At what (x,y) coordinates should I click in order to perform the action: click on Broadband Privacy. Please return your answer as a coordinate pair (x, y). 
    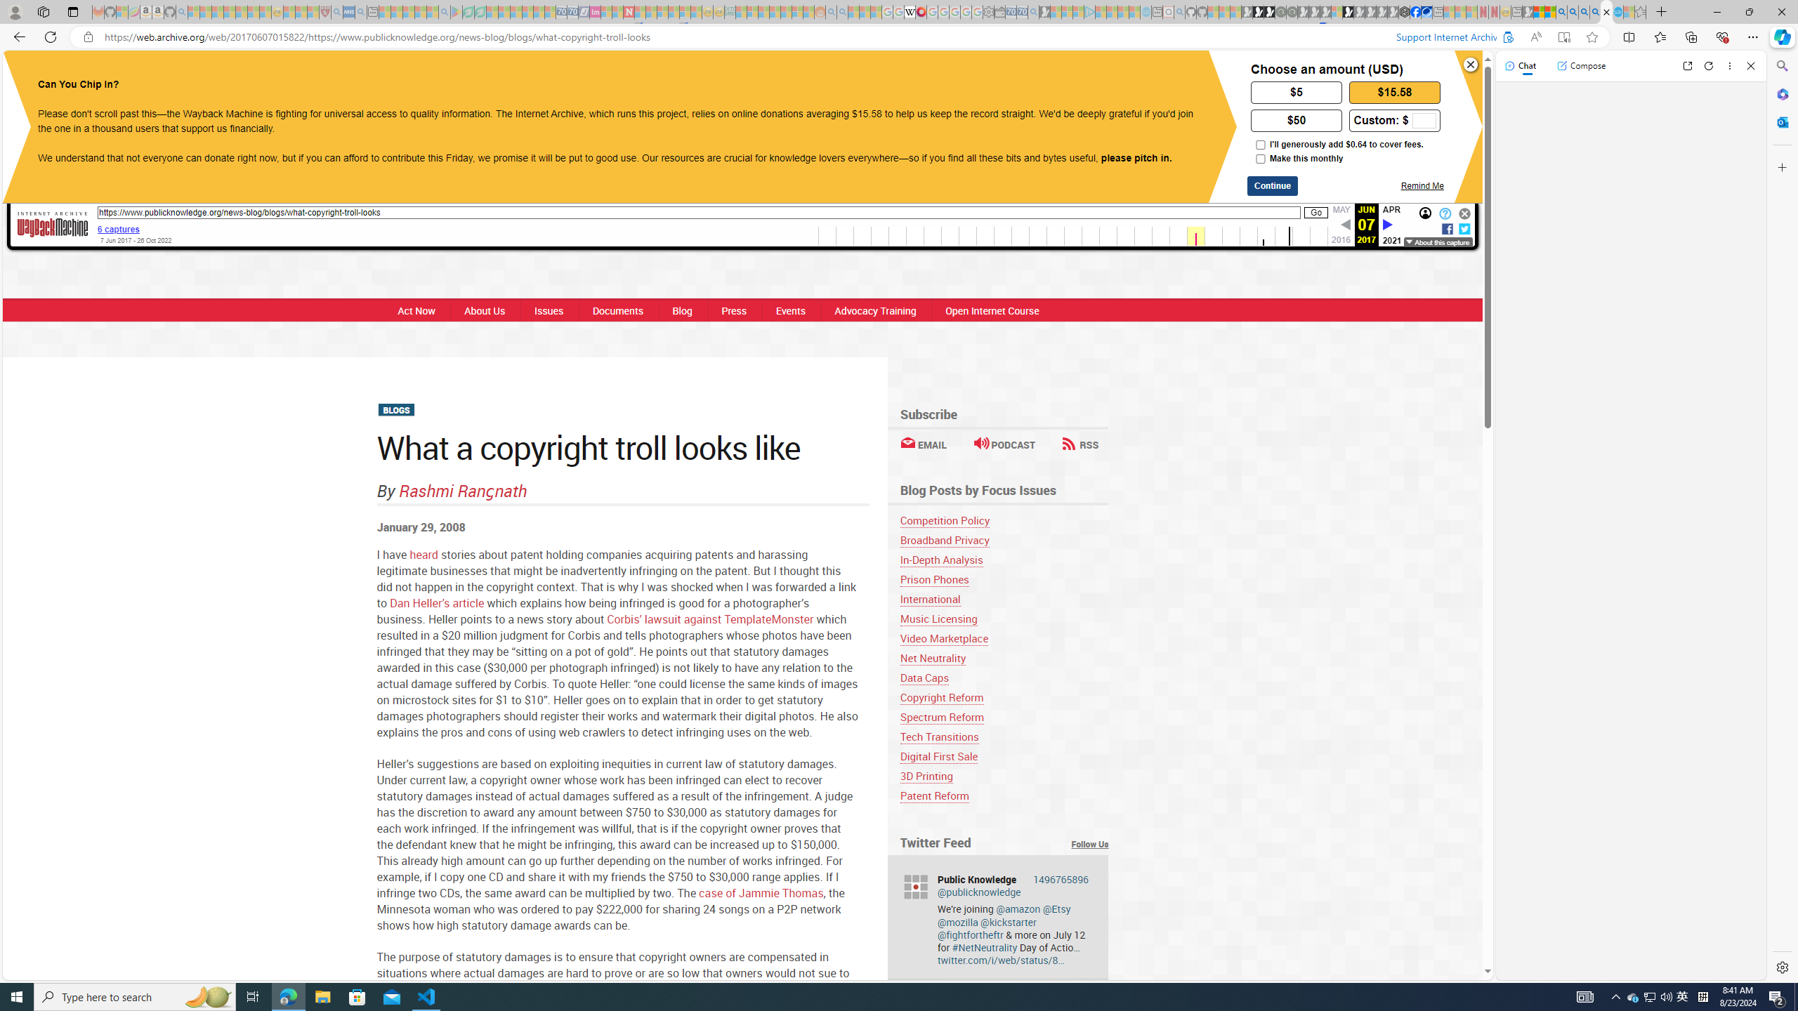
    Looking at the image, I should click on (944, 540).